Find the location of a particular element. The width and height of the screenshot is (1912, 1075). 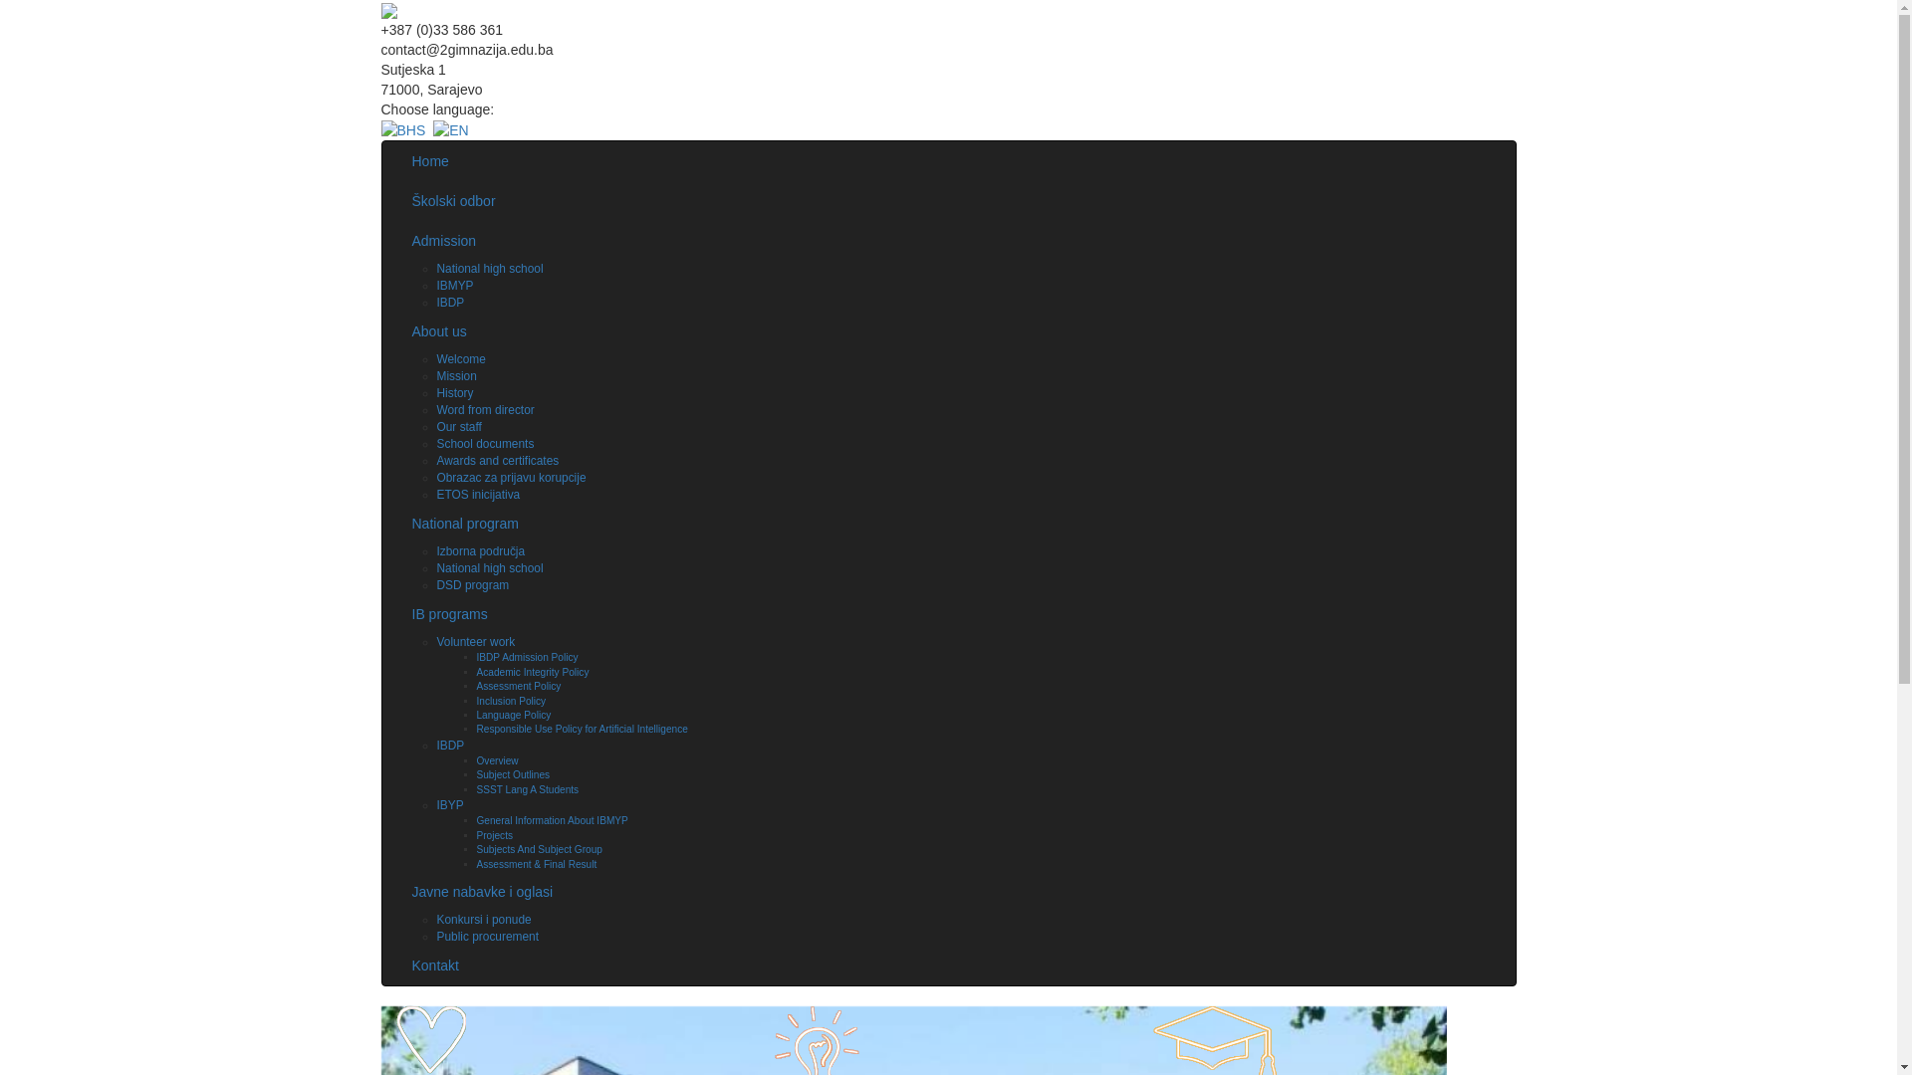

Welcome is located at coordinates (460, 359).